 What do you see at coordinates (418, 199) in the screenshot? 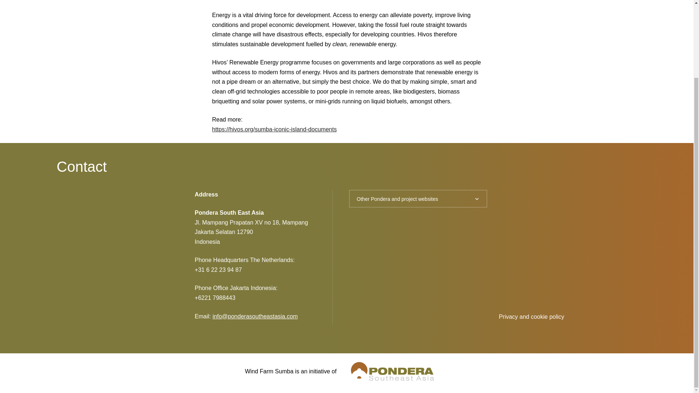
I see `Other Pondera and project websites` at bounding box center [418, 199].